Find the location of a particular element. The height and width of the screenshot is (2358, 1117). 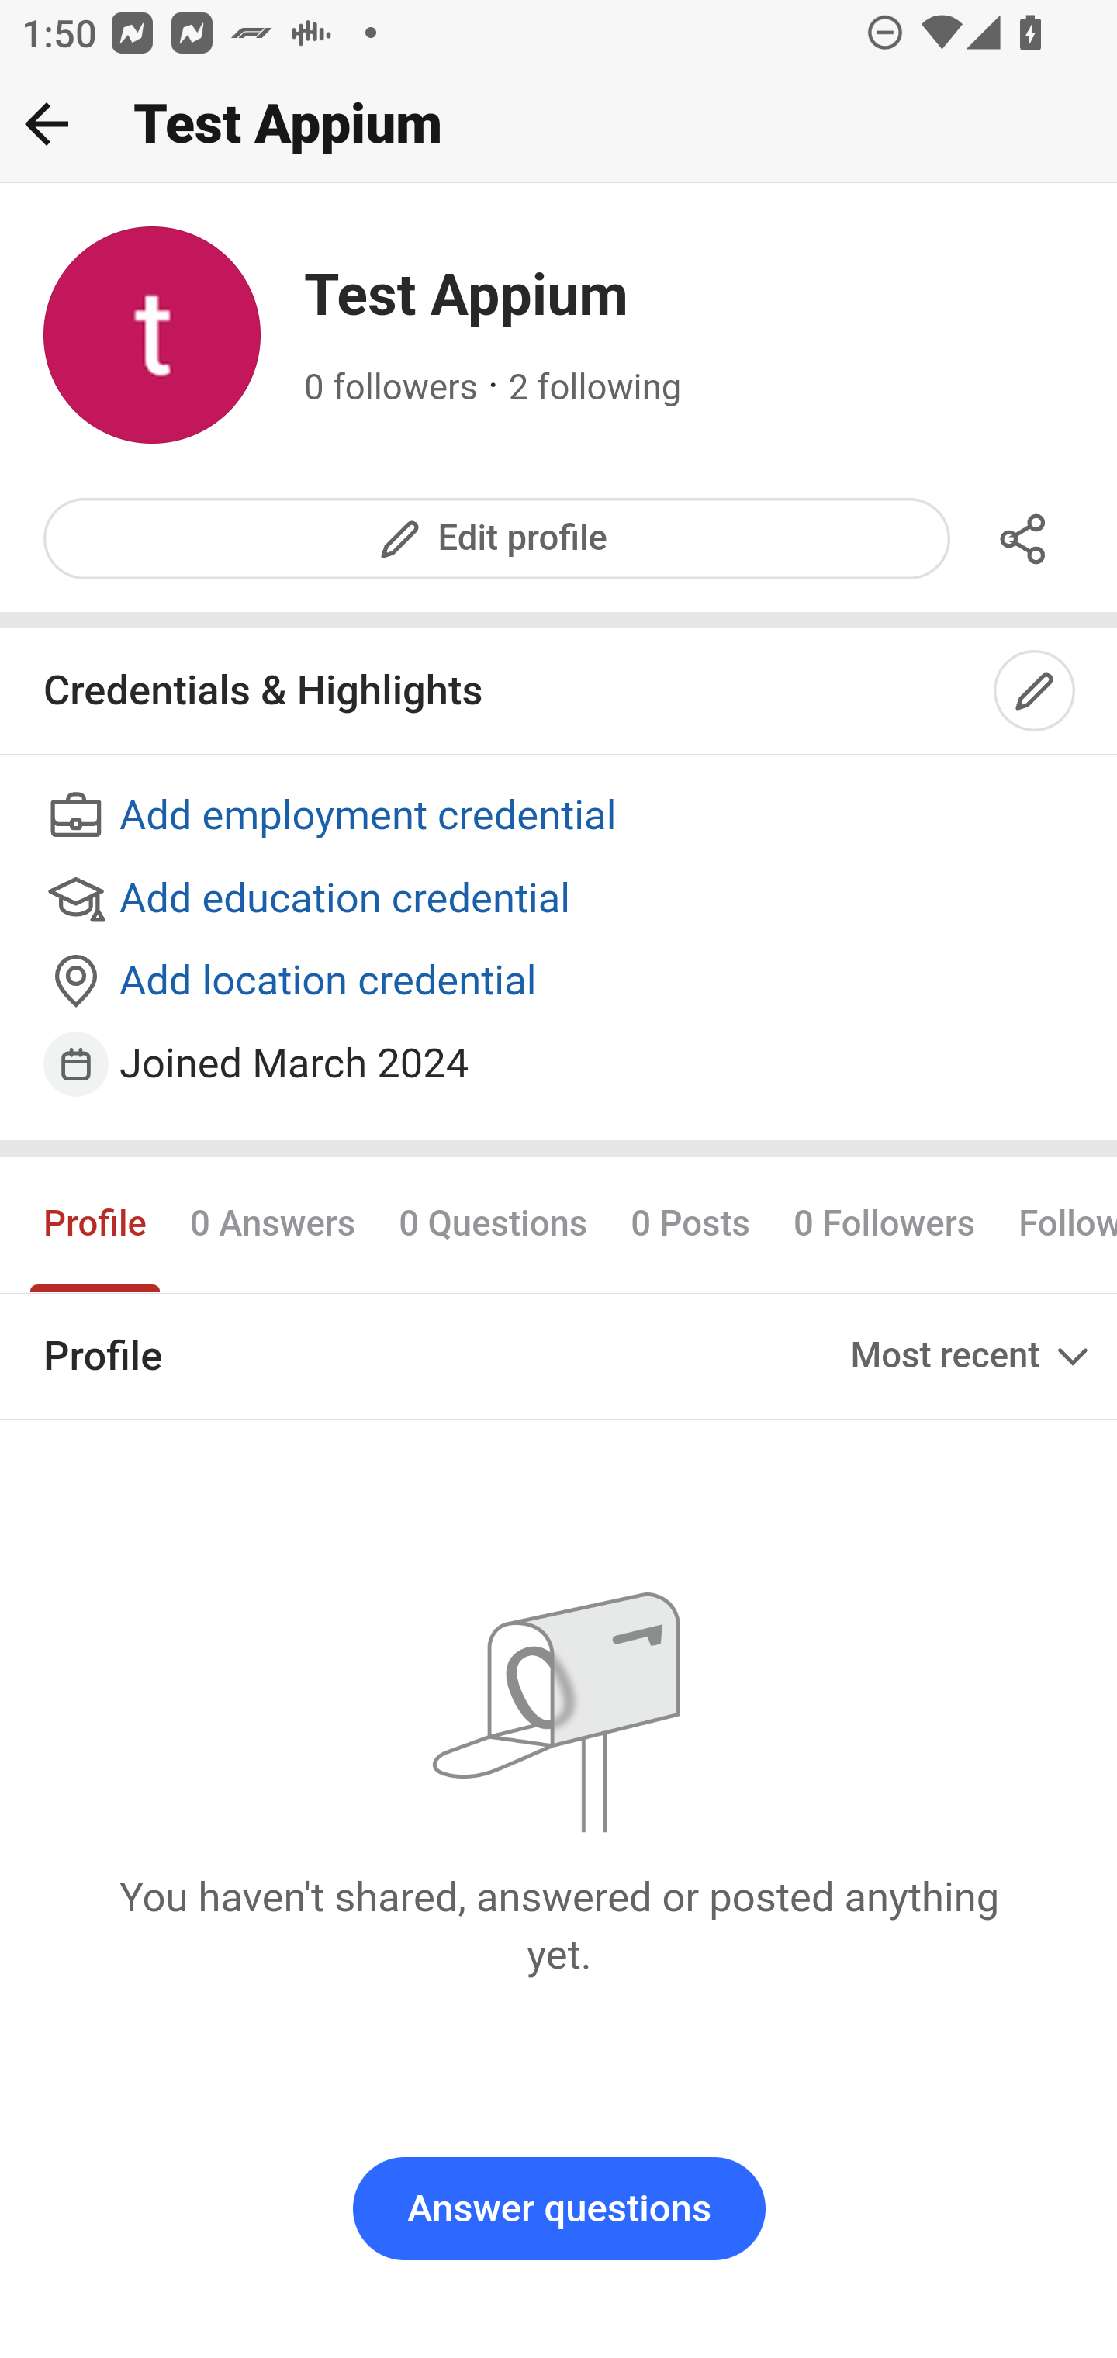

Back is located at coordinates (47, 123).